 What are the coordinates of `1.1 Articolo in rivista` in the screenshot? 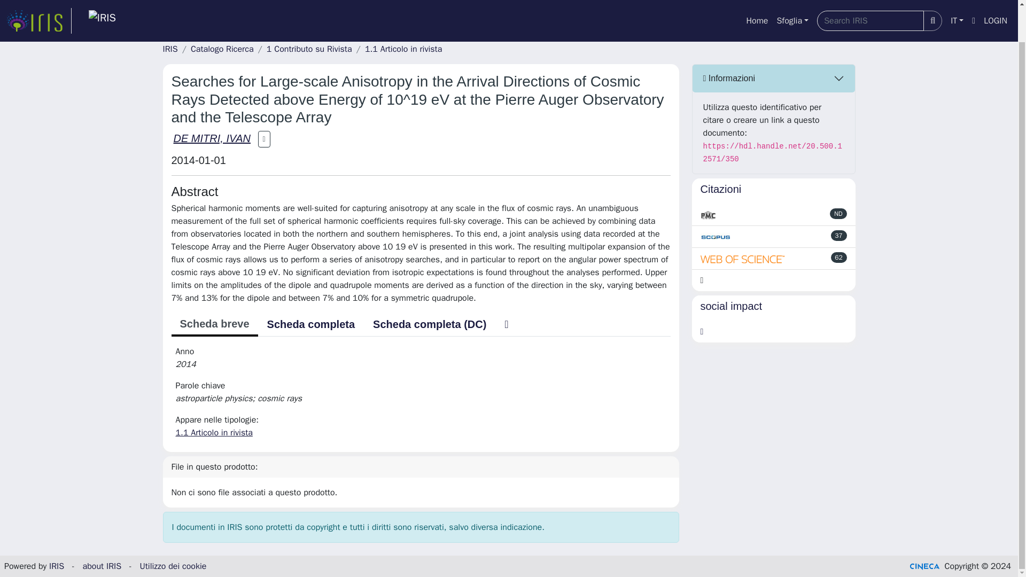 It's located at (214, 433).